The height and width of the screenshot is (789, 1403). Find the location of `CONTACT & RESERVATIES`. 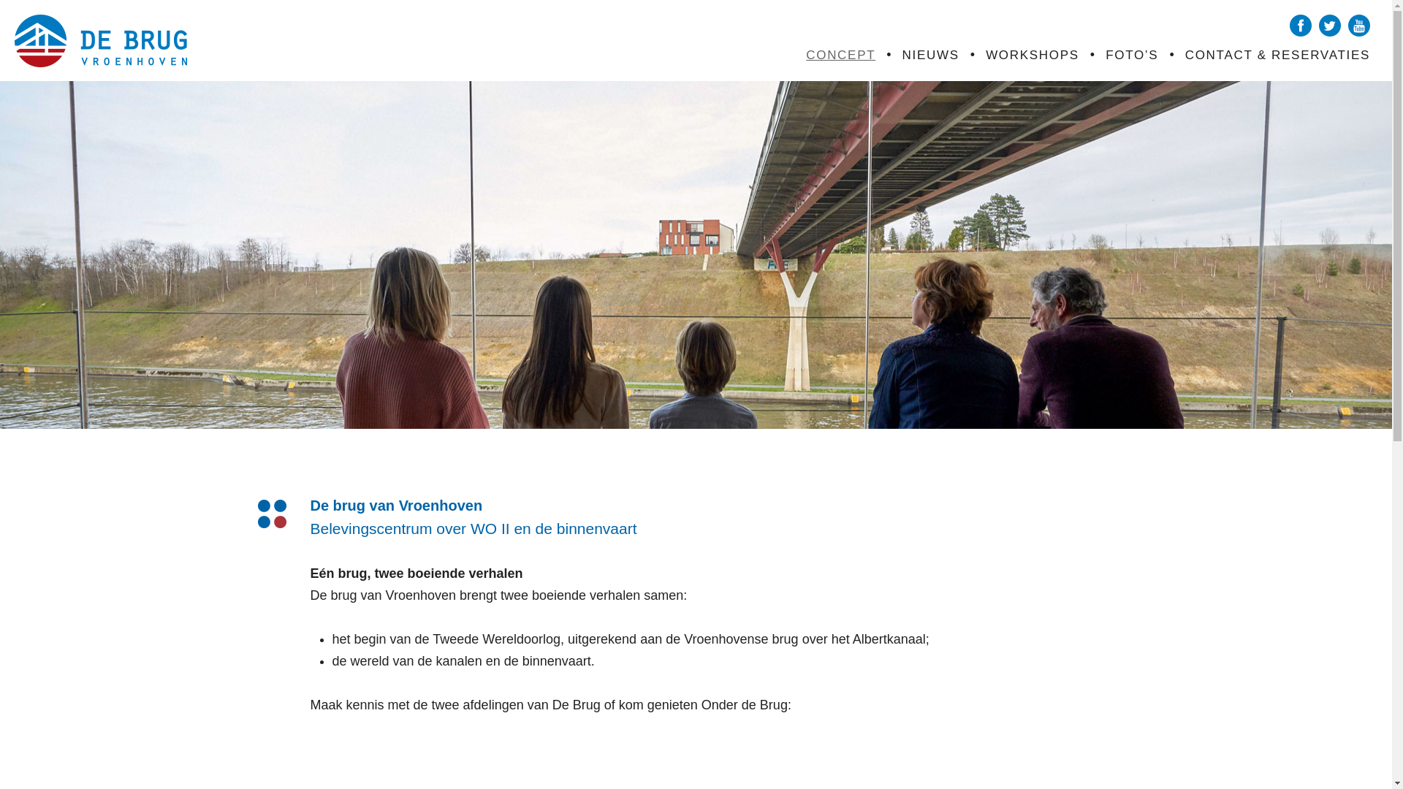

CONTACT & RESERVATIES is located at coordinates (1277, 56).